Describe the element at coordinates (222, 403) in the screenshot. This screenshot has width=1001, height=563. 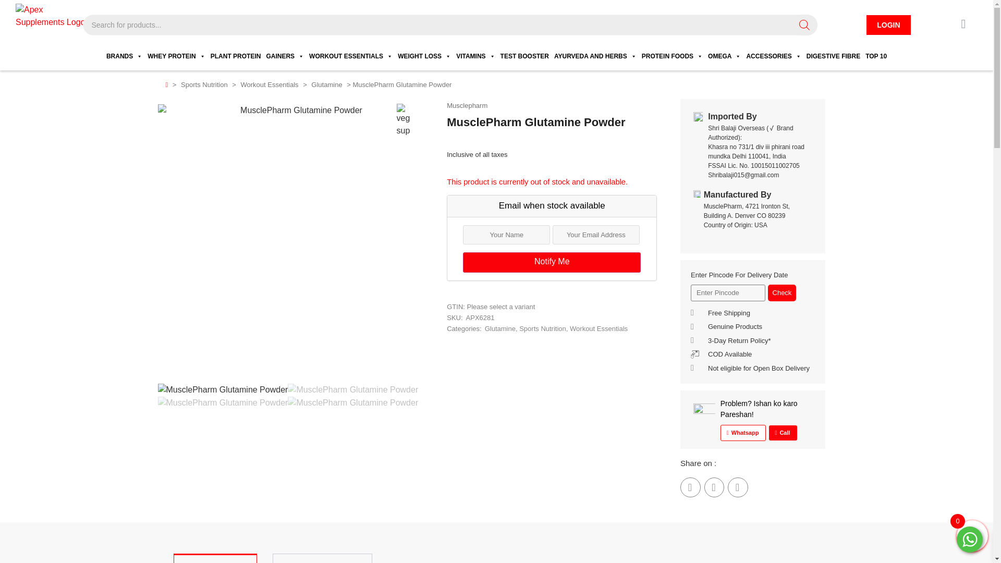
I see `MusclePharm Glutamine Powder` at that location.